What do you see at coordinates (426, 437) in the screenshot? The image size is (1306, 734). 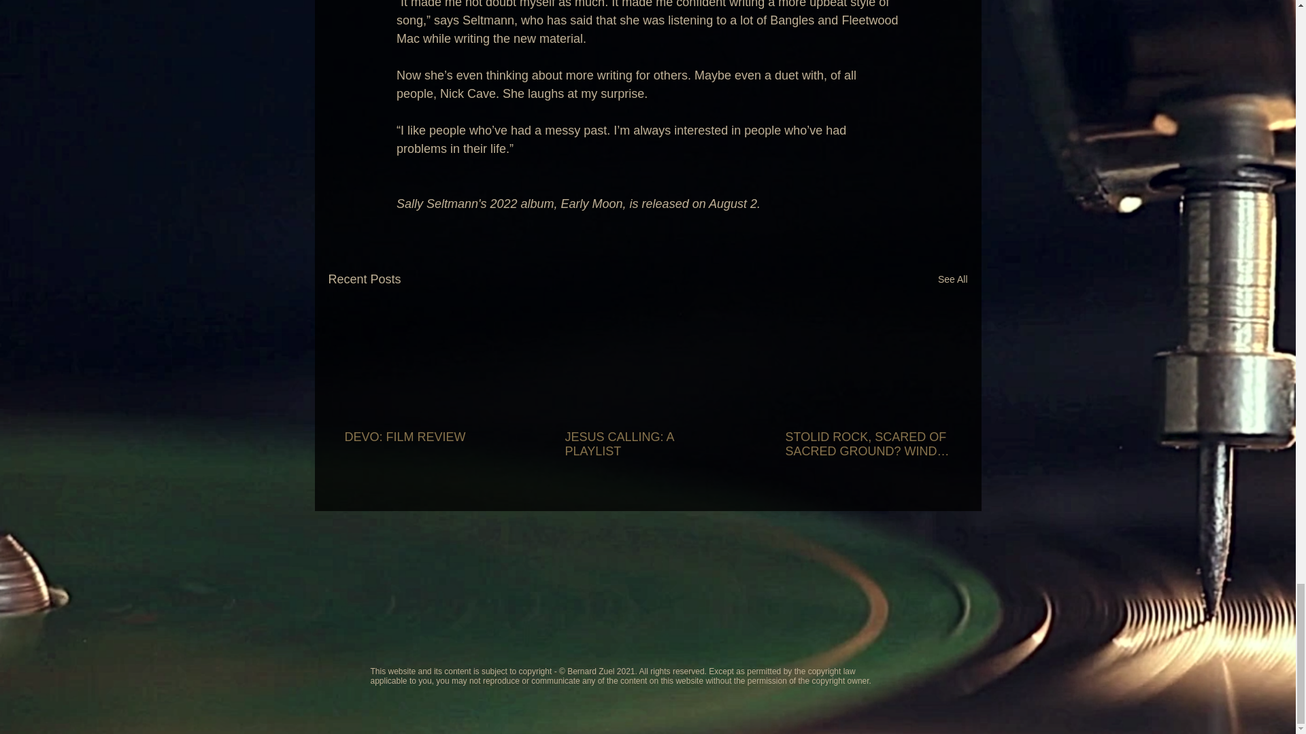 I see `DEVO: FILM REVIEW` at bounding box center [426, 437].